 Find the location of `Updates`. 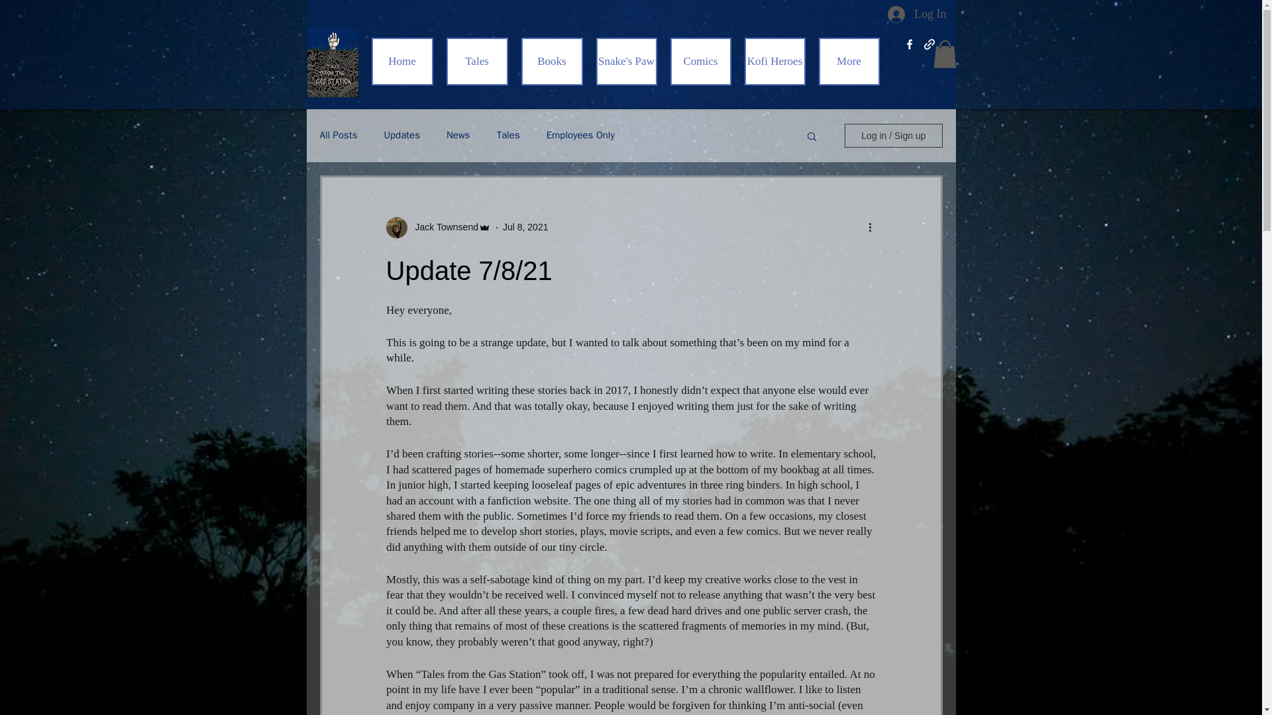

Updates is located at coordinates (401, 135).